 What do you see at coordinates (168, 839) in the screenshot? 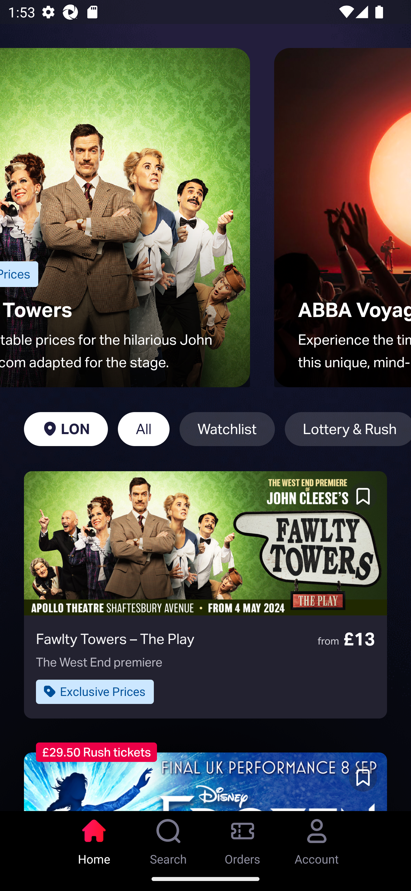
I see `Search` at bounding box center [168, 839].